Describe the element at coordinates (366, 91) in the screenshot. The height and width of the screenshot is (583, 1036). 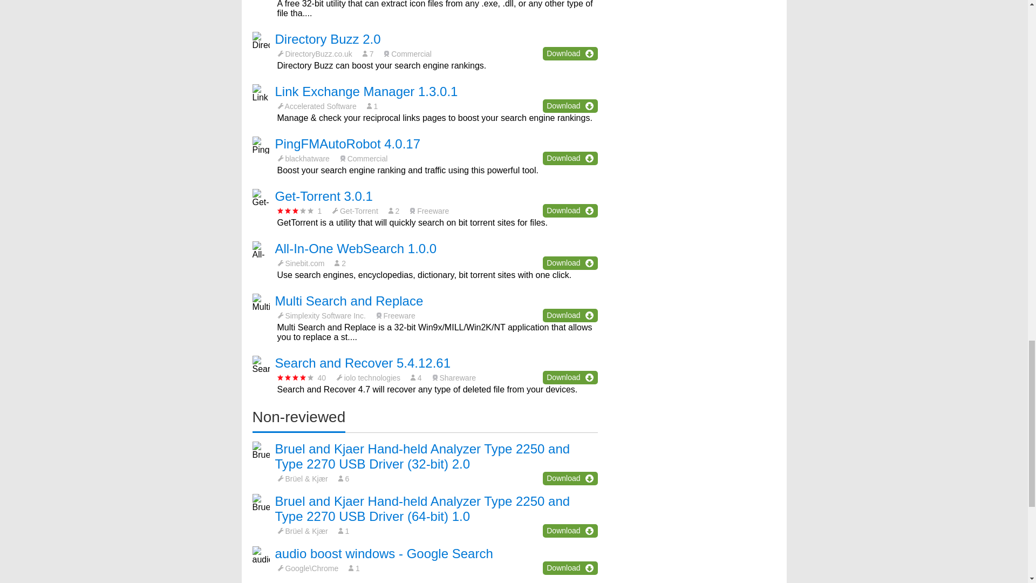
I see `Link Exchange Manager 1.3.0.1` at that location.